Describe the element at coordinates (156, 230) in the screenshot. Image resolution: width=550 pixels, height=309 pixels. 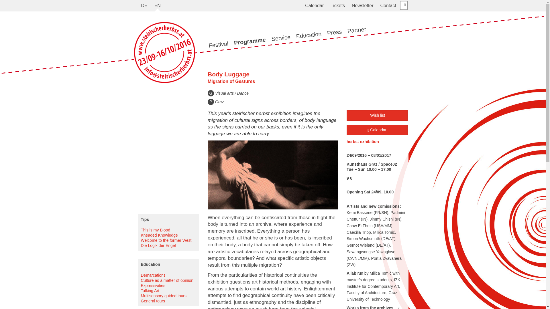
I see `This is my Blood` at that location.